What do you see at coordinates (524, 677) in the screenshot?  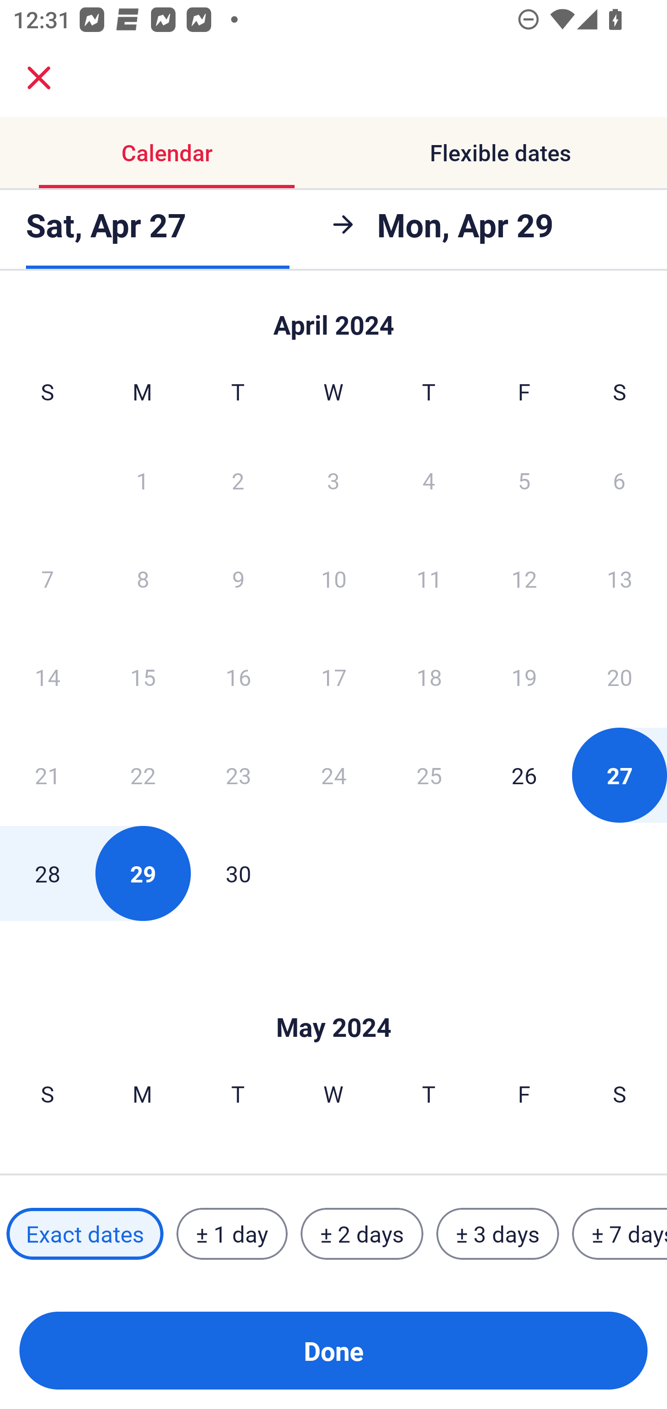 I see `19 Friday, April 19, 2024` at bounding box center [524, 677].